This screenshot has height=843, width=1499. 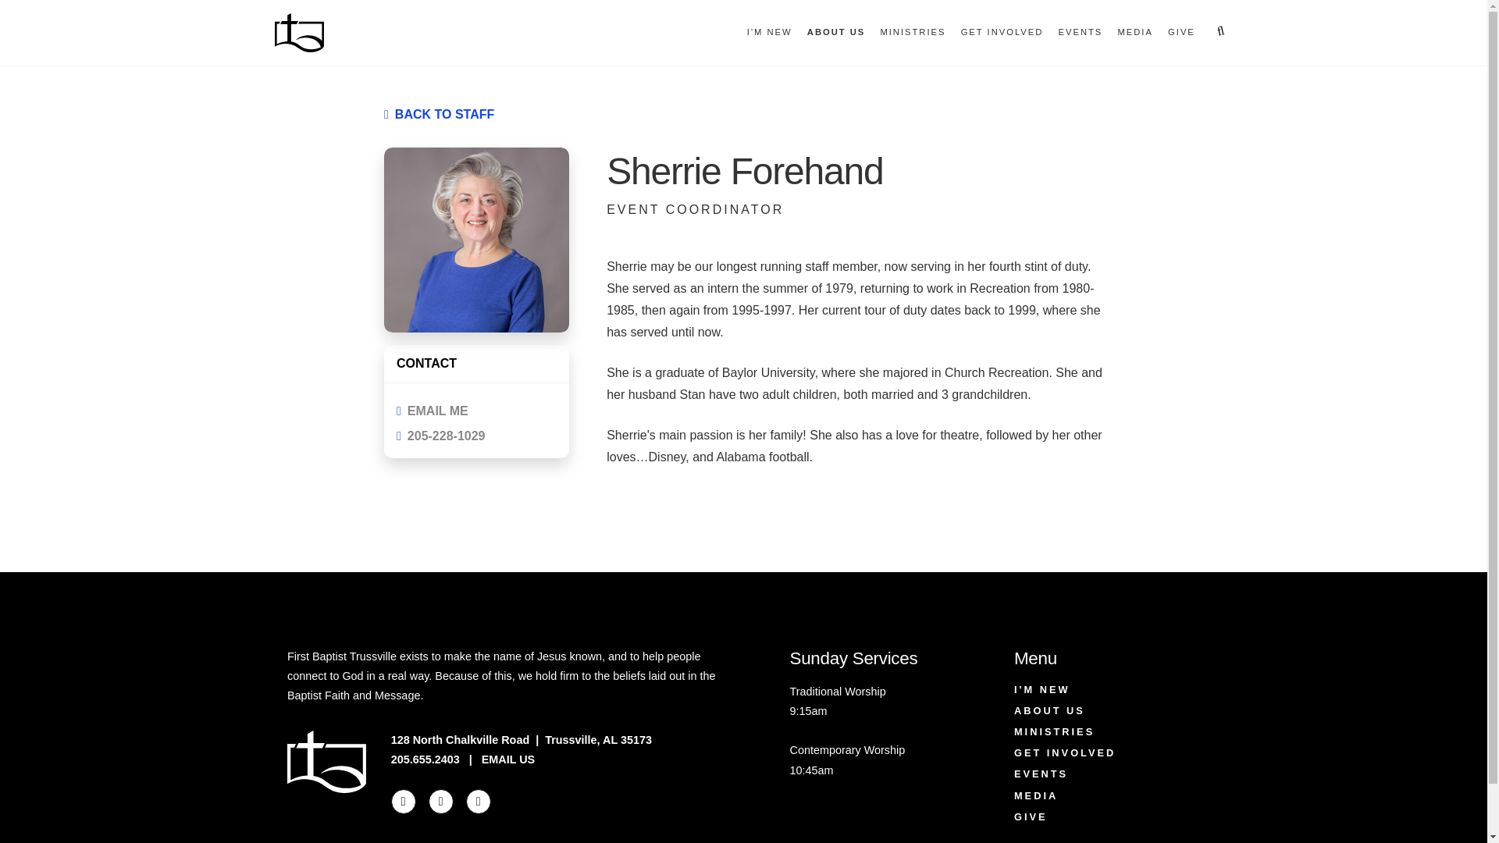 What do you see at coordinates (476, 411) in the screenshot?
I see `EMAIL ME` at bounding box center [476, 411].